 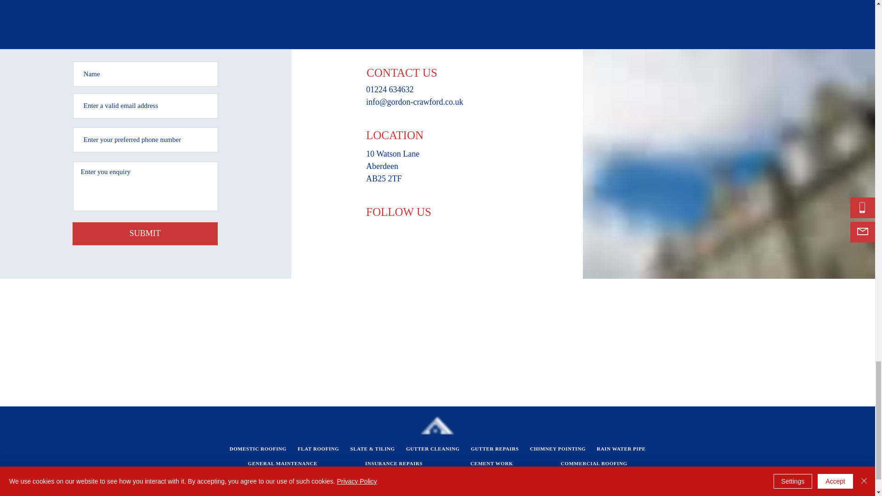 I want to click on SUBMIT, so click(x=145, y=233).